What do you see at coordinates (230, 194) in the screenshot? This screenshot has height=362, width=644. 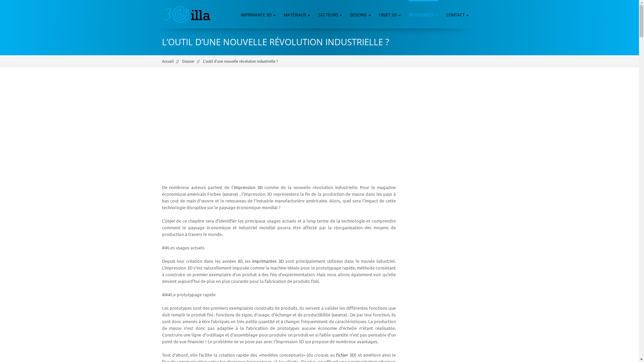 I see `source` at bounding box center [230, 194].